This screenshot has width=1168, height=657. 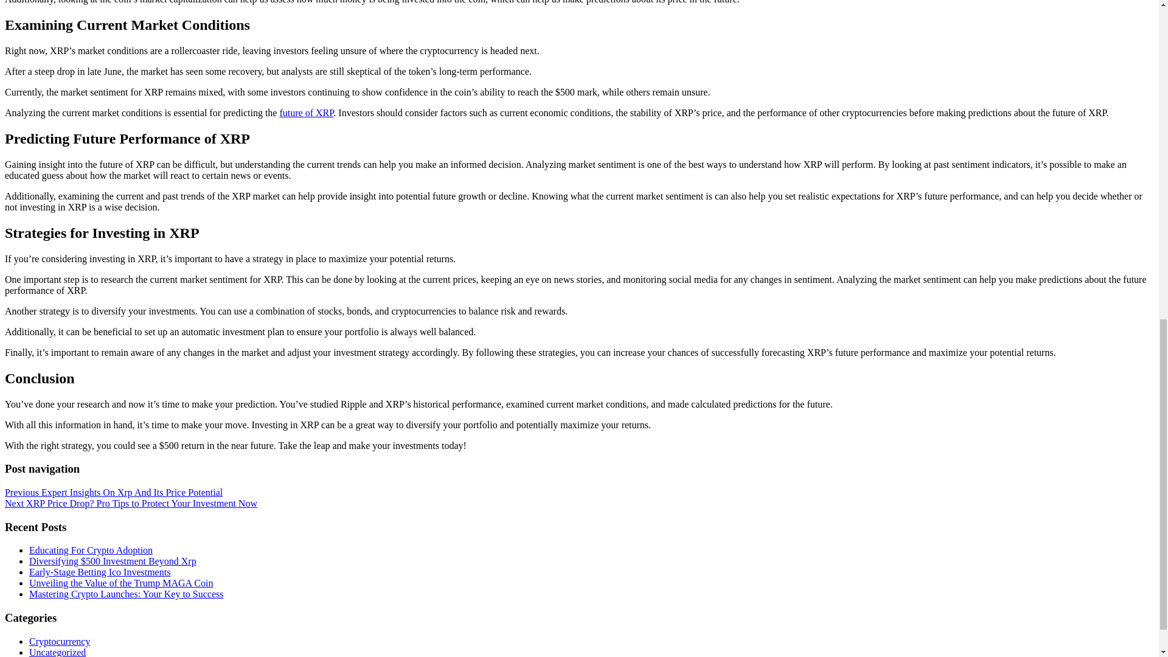 I want to click on Next XRP Price Drop? Pro Tips to Protect Your Investment Now, so click(x=130, y=502).